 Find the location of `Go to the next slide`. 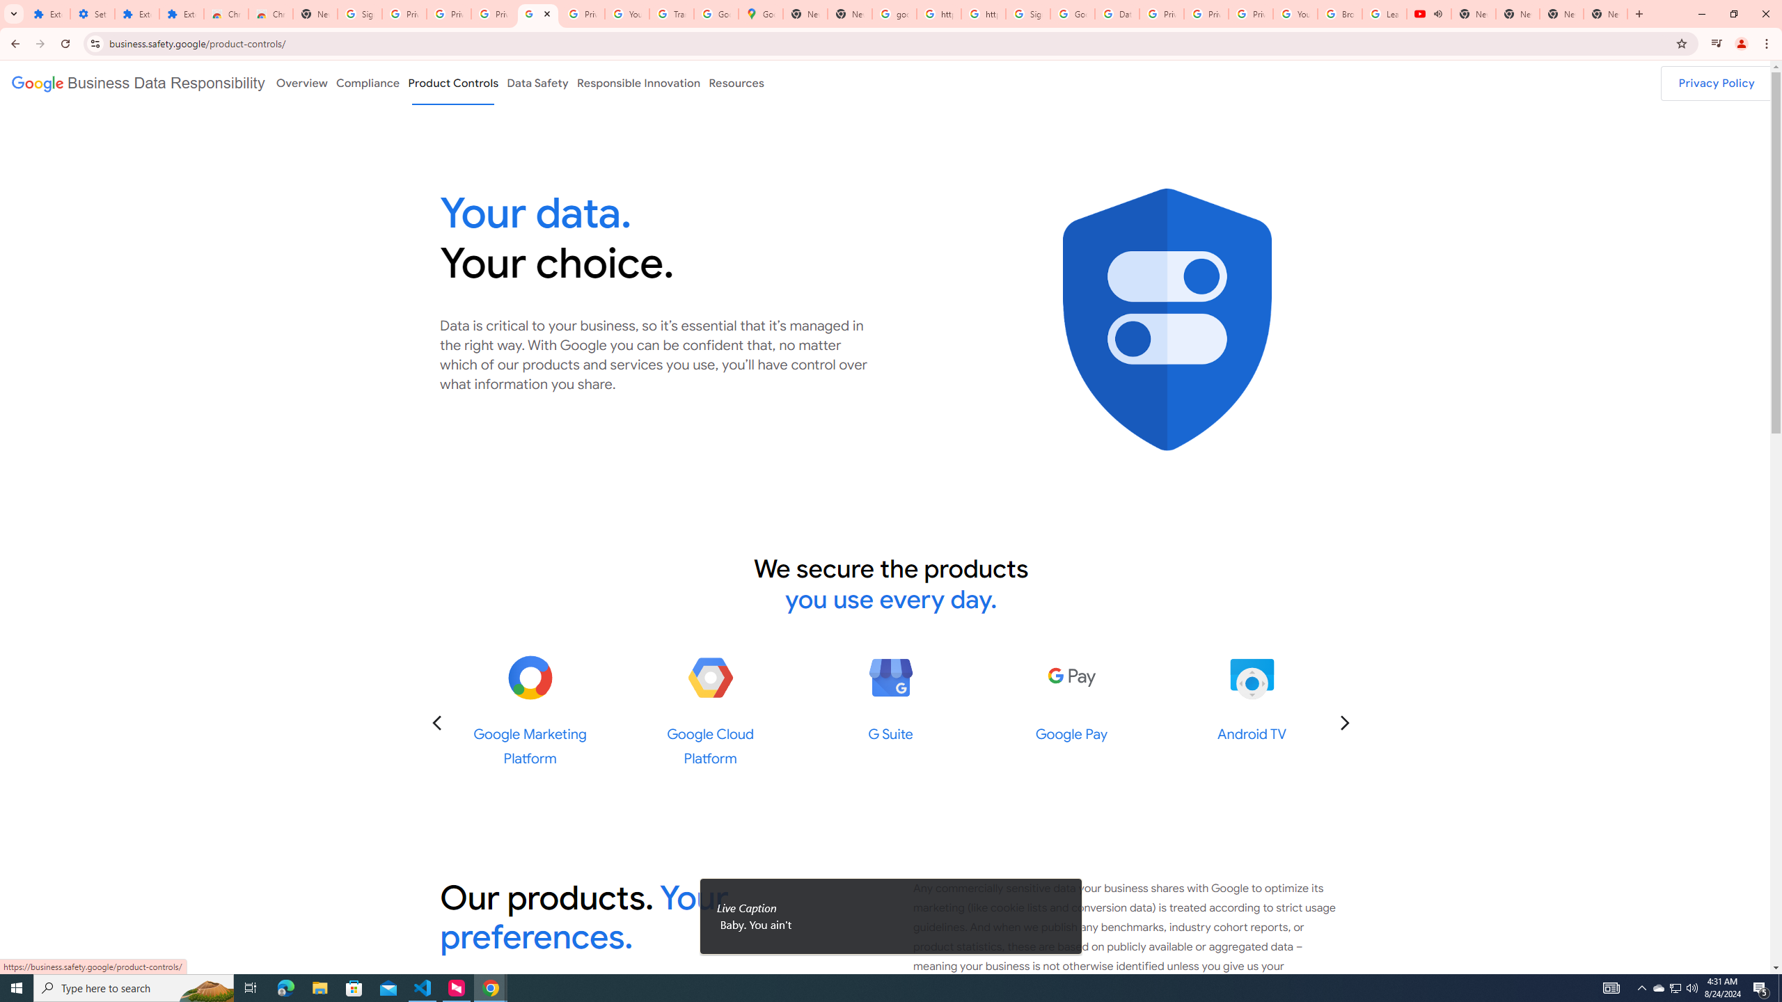

Go to the next slide is located at coordinates (1344, 722).